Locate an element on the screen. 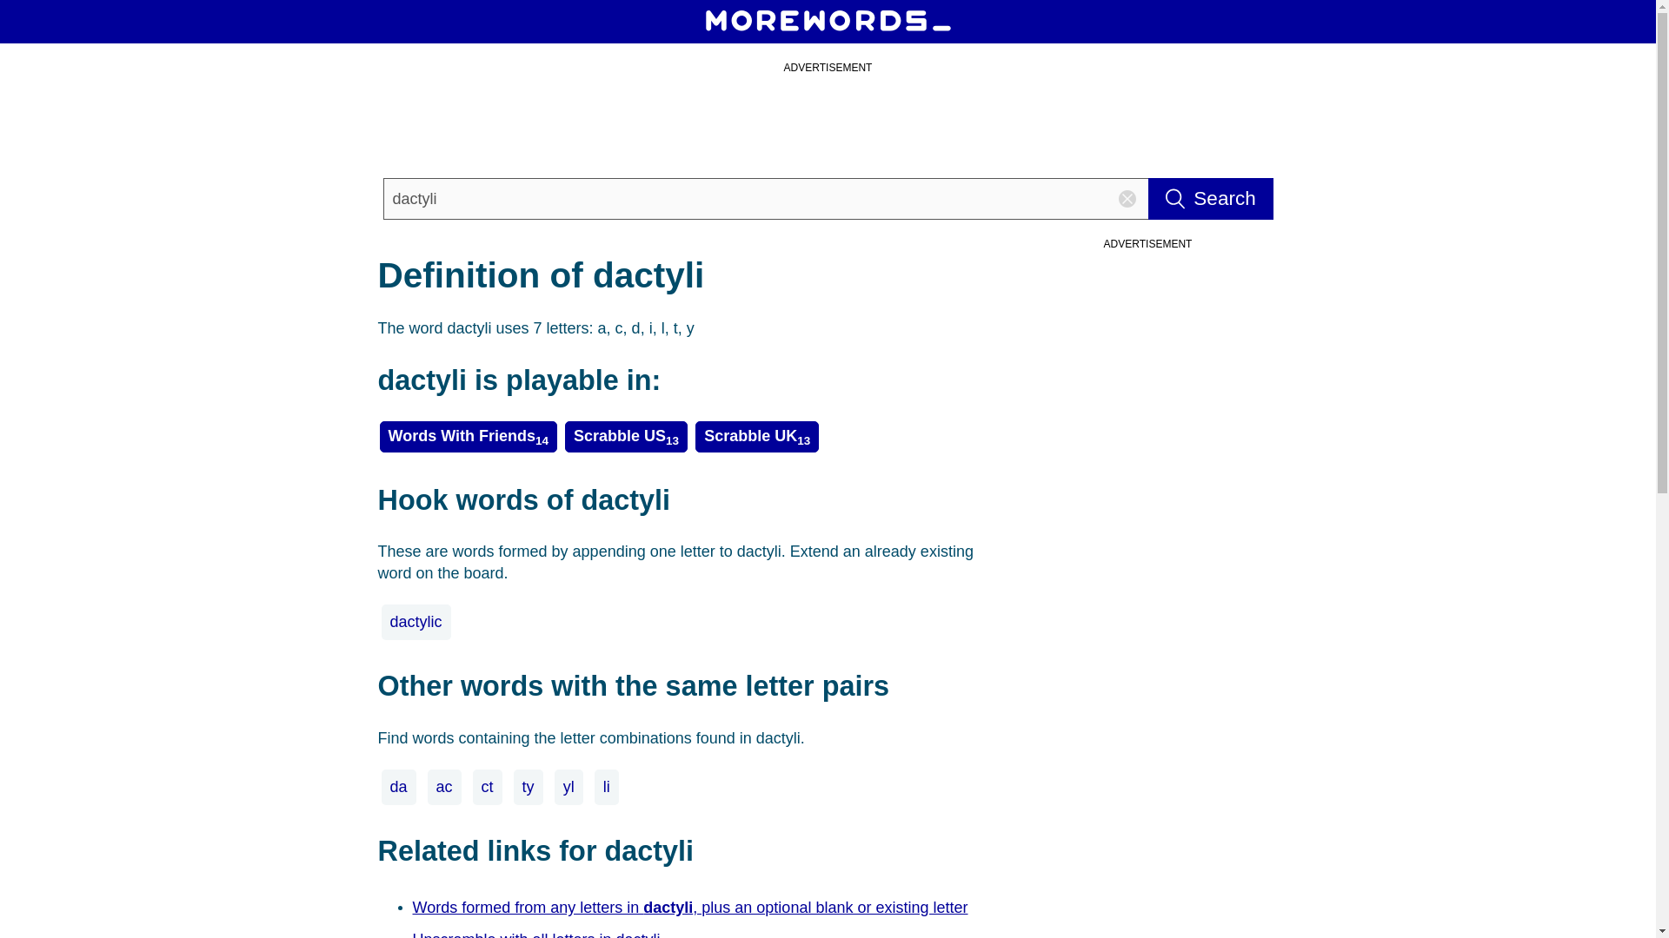 The width and height of the screenshot is (1669, 938). See definitions of dactylic is located at coordinates (416, 622).